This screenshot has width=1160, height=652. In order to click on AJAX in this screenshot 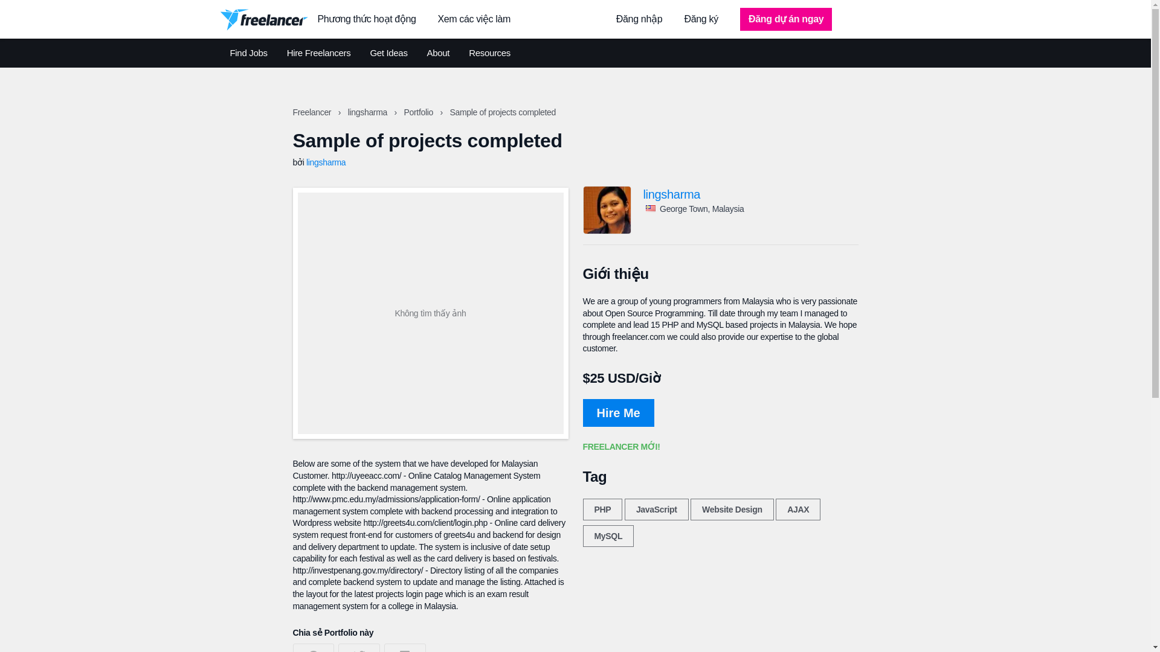, I will do `click(797, 510)`.